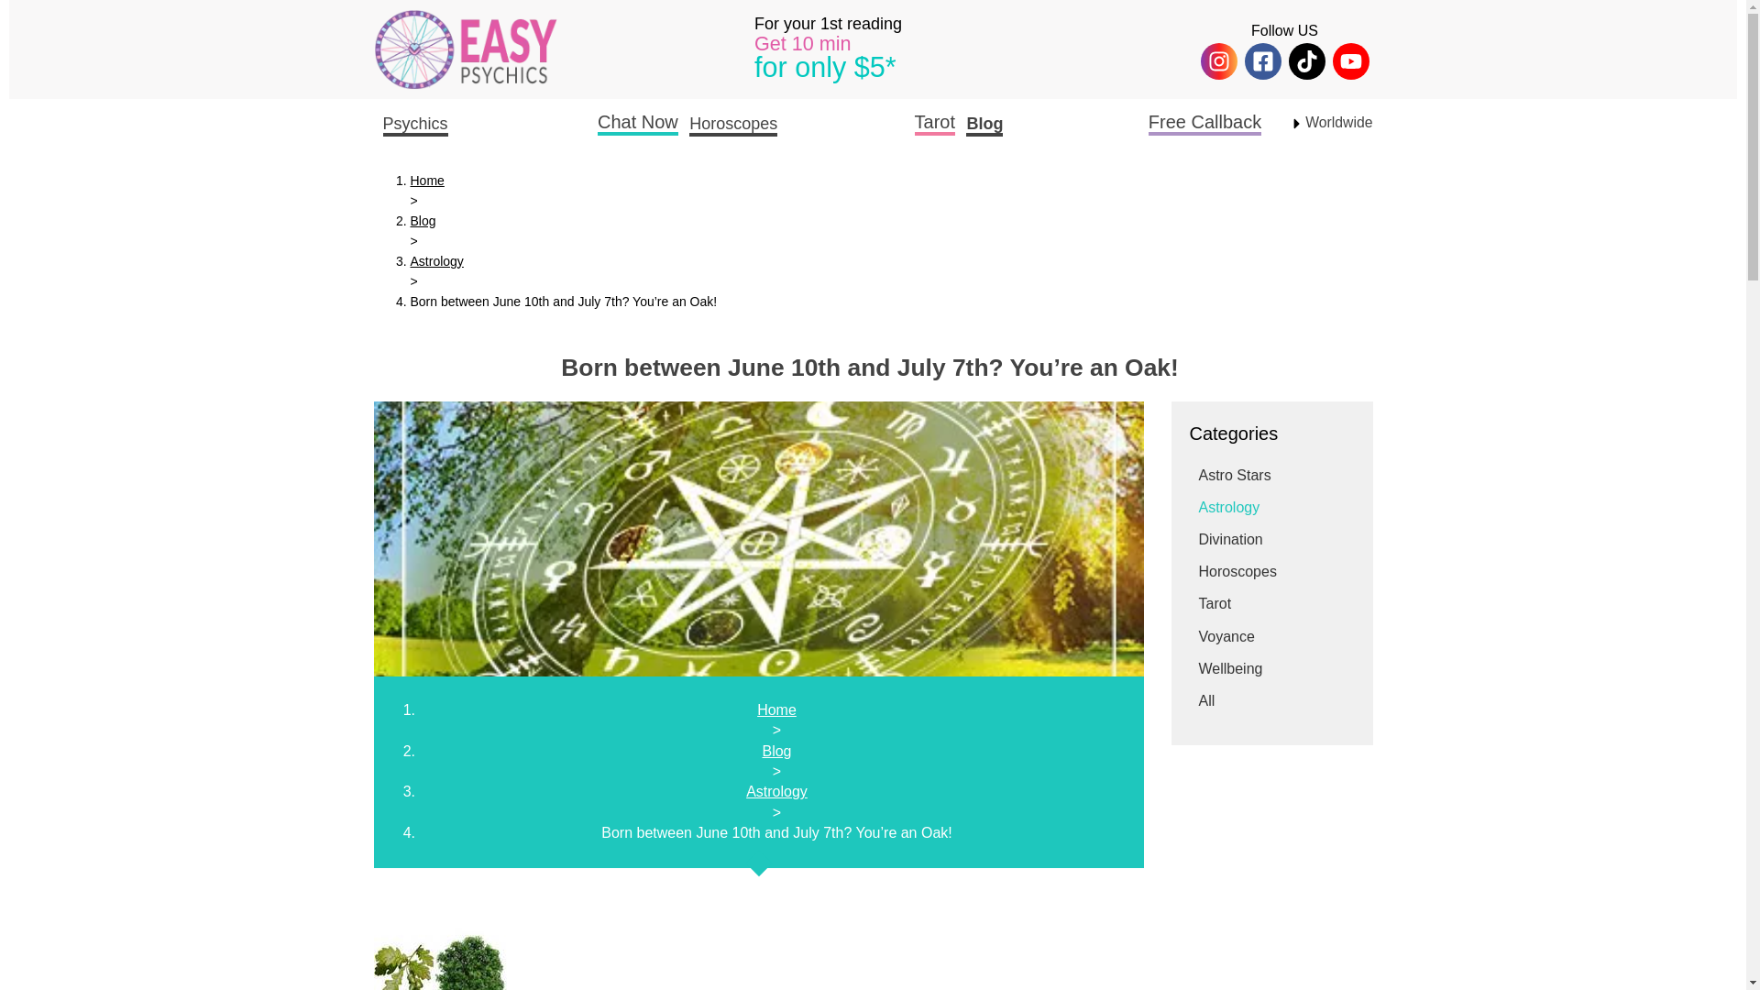  What do you see at coordinates (1226, 636) in the screenshot?
I see `Voyance` at bounding box center [1226, 636].